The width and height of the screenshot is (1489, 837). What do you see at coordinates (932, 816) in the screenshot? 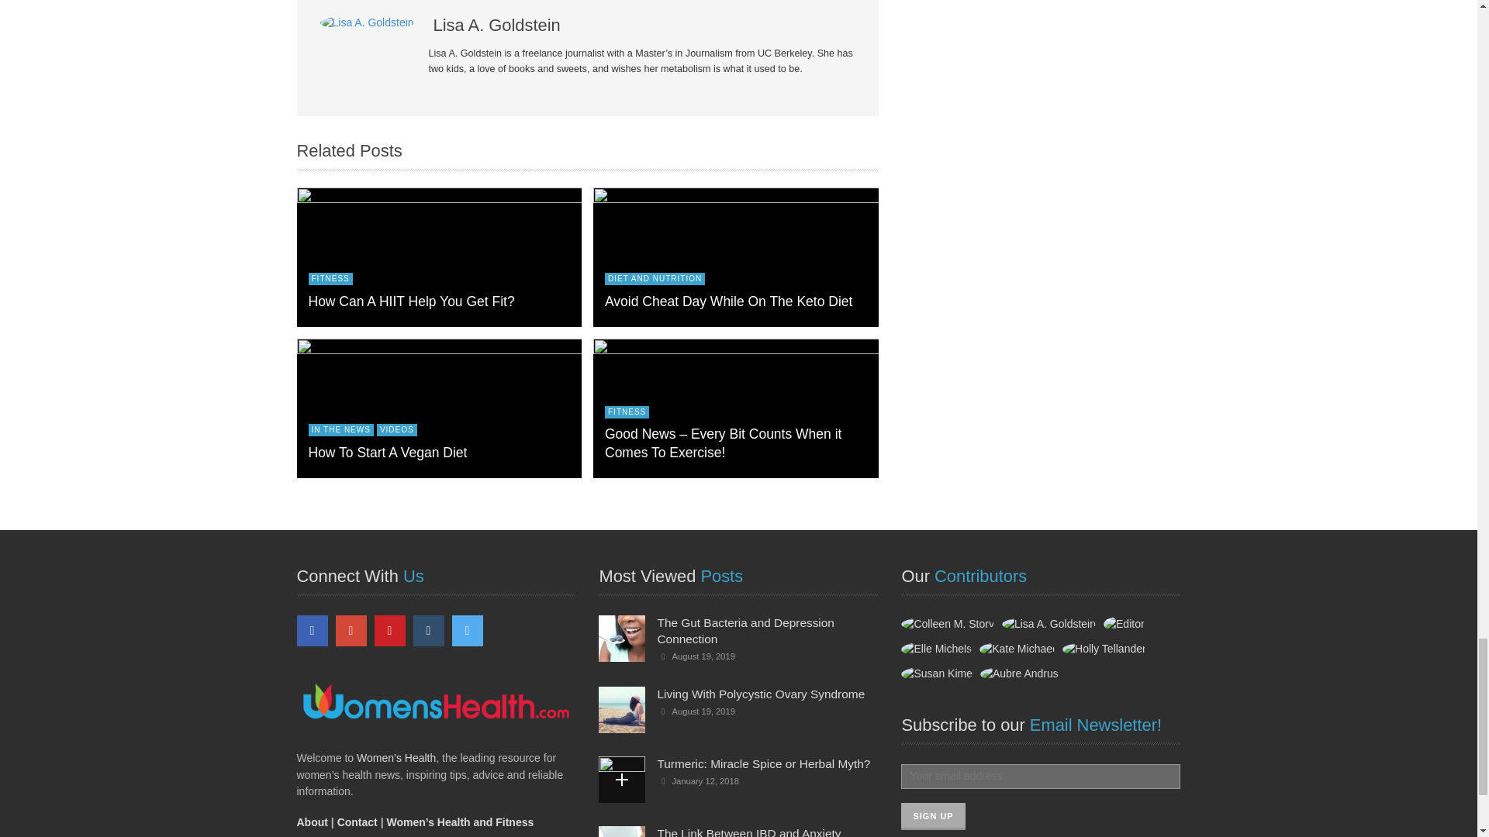
I see `Sign up` at bounding box center [932, 816].